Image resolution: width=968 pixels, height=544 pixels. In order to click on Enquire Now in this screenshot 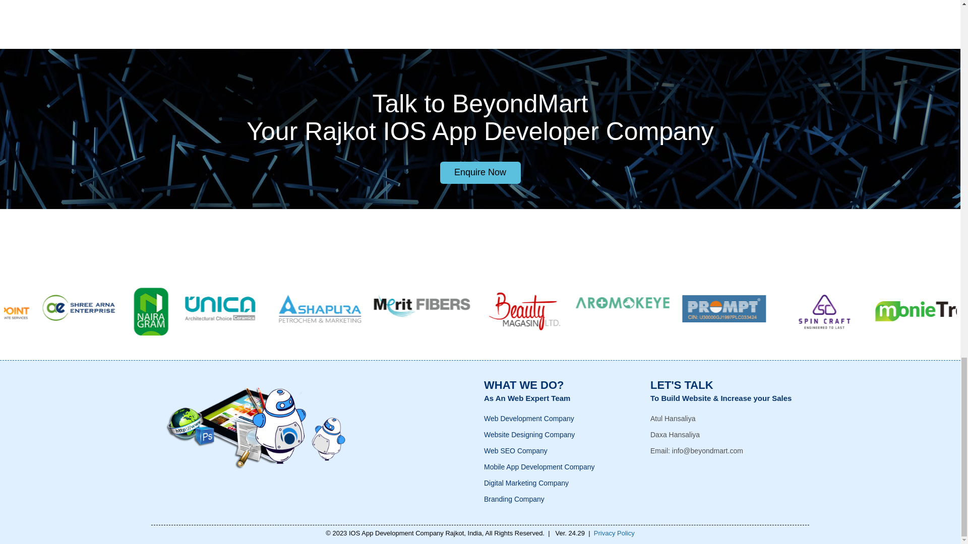, I will do `click(480, 172)`.